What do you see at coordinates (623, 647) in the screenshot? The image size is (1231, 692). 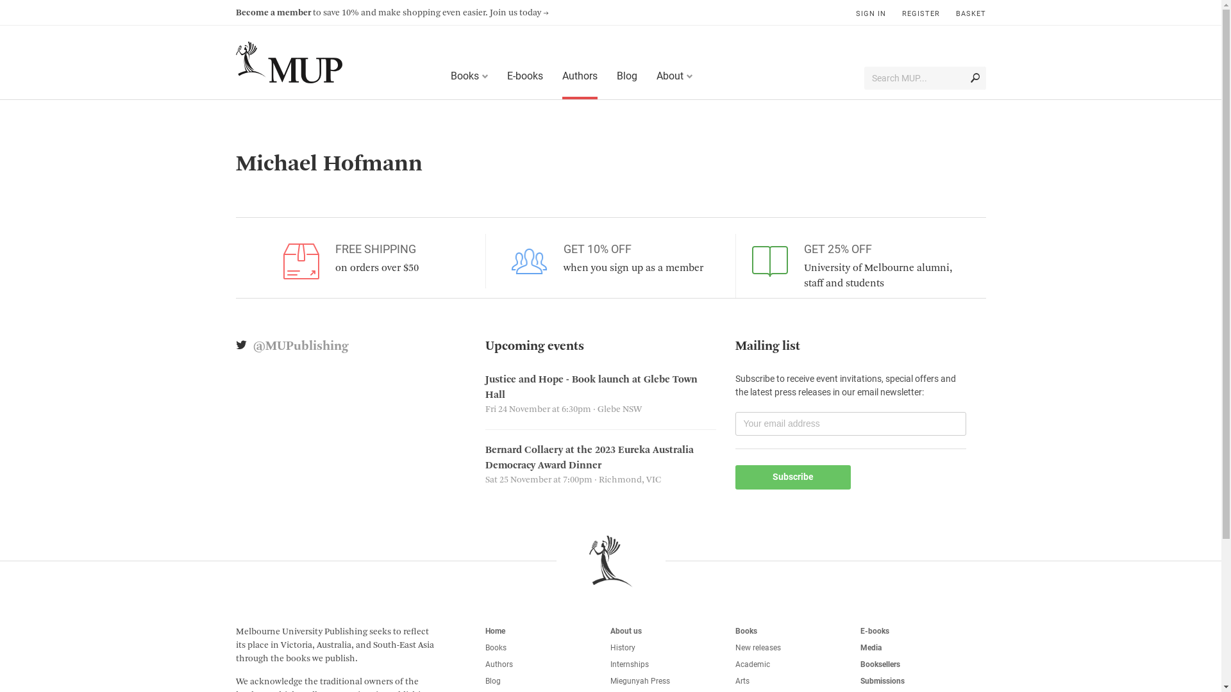 I see `History` at bounding box center [623, 647].